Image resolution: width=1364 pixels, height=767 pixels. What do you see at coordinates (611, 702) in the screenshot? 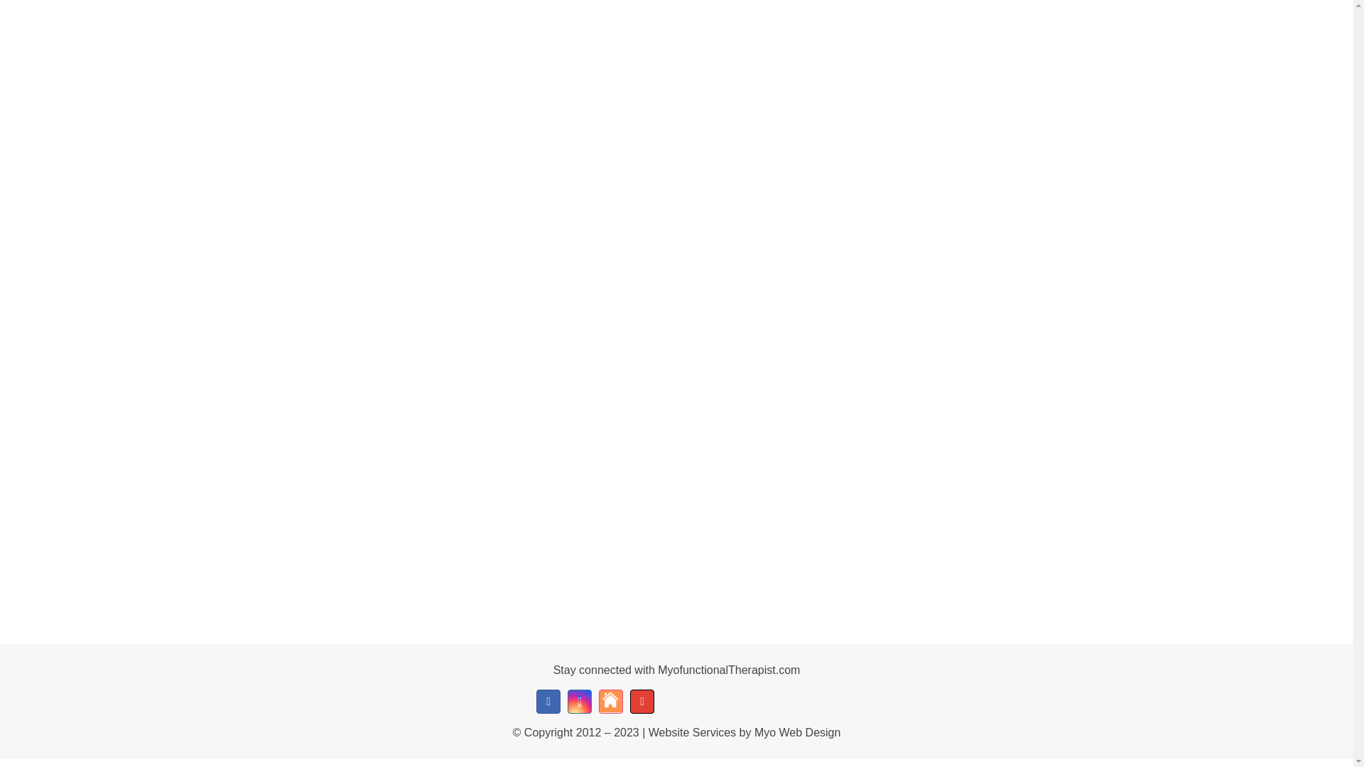
I see `Dribbble` at bounding box center [611, 702].